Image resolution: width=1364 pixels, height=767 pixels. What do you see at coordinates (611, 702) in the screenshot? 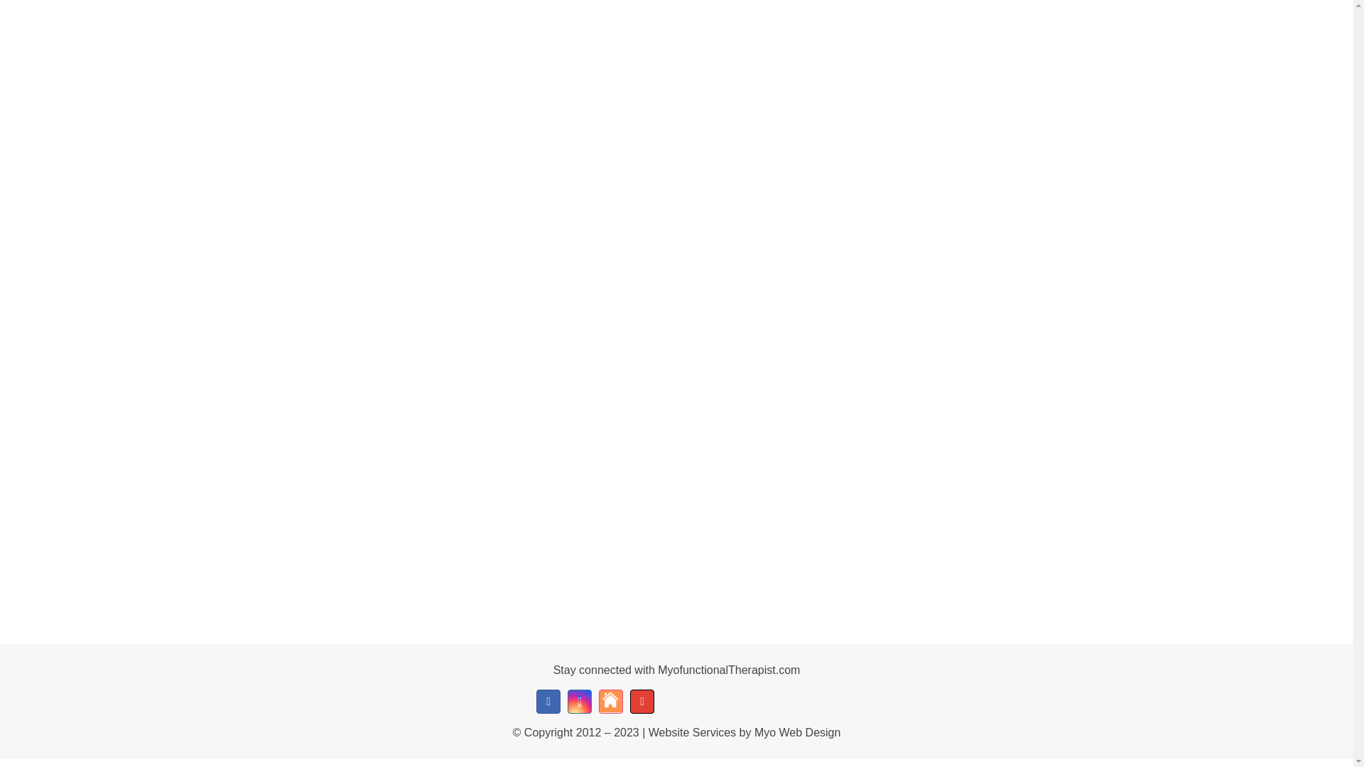
I see `Dribbble` at bounding box center [611, 702].